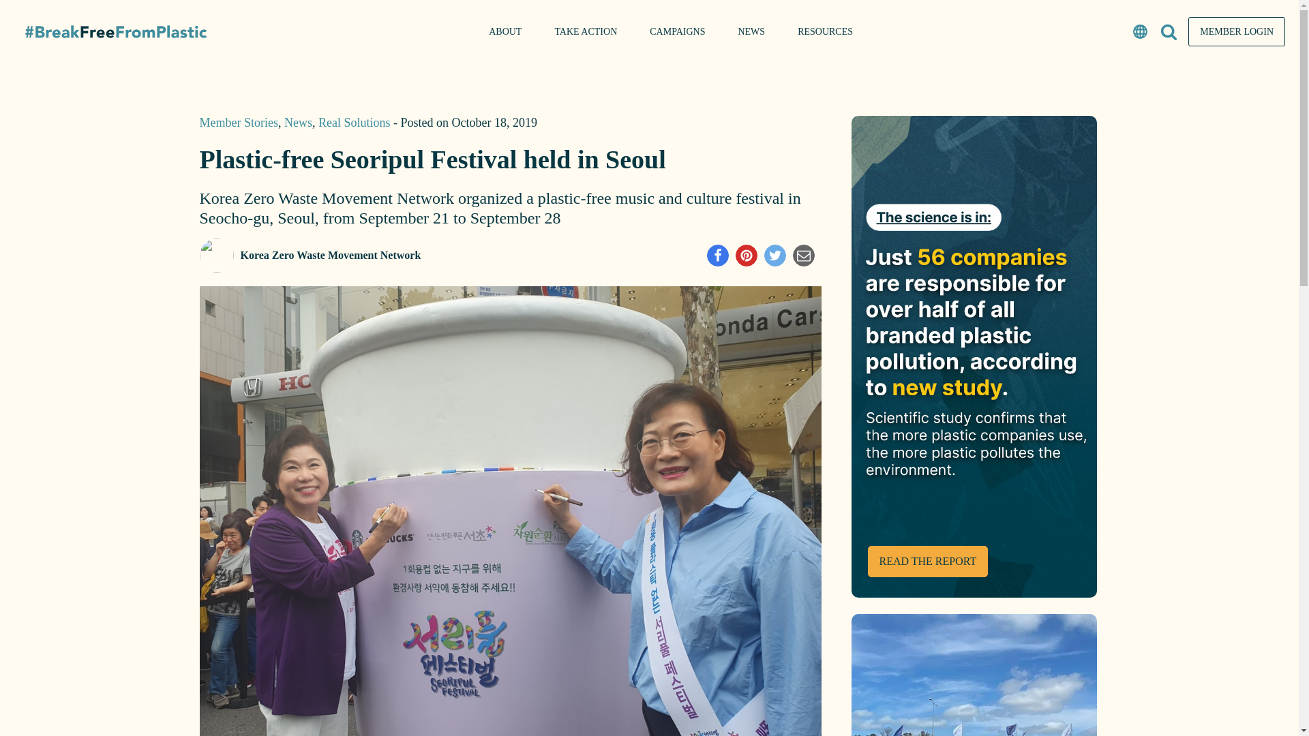 The image size is (1309, 736). I want to click on RESOURCES, so click(825, 31).